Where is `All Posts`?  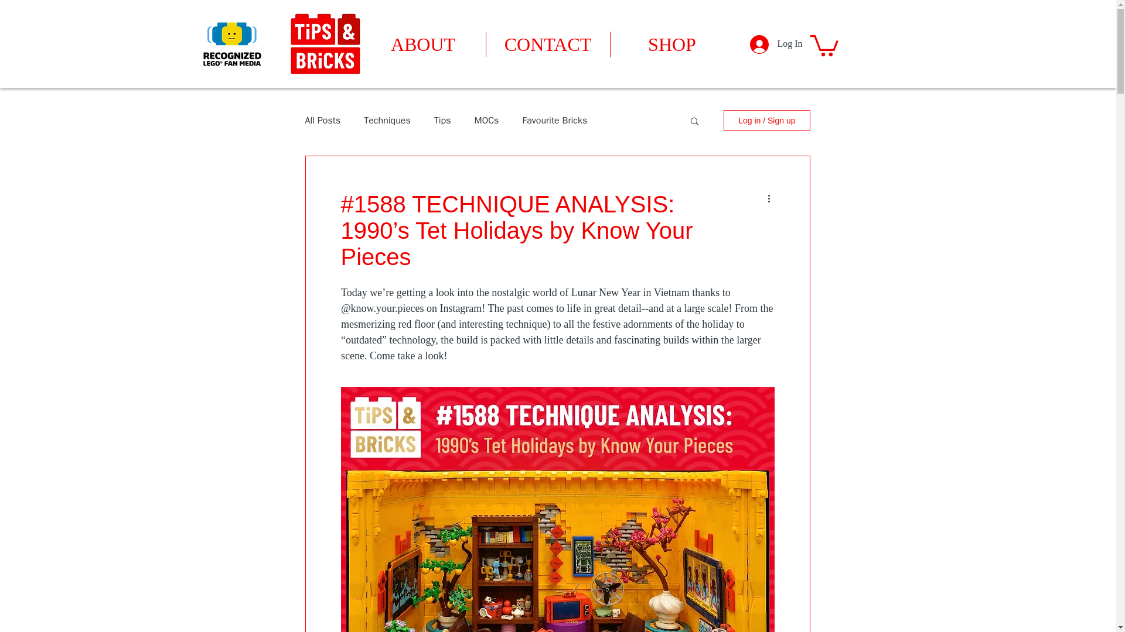 All Posts is located at coordinates (322, 121).